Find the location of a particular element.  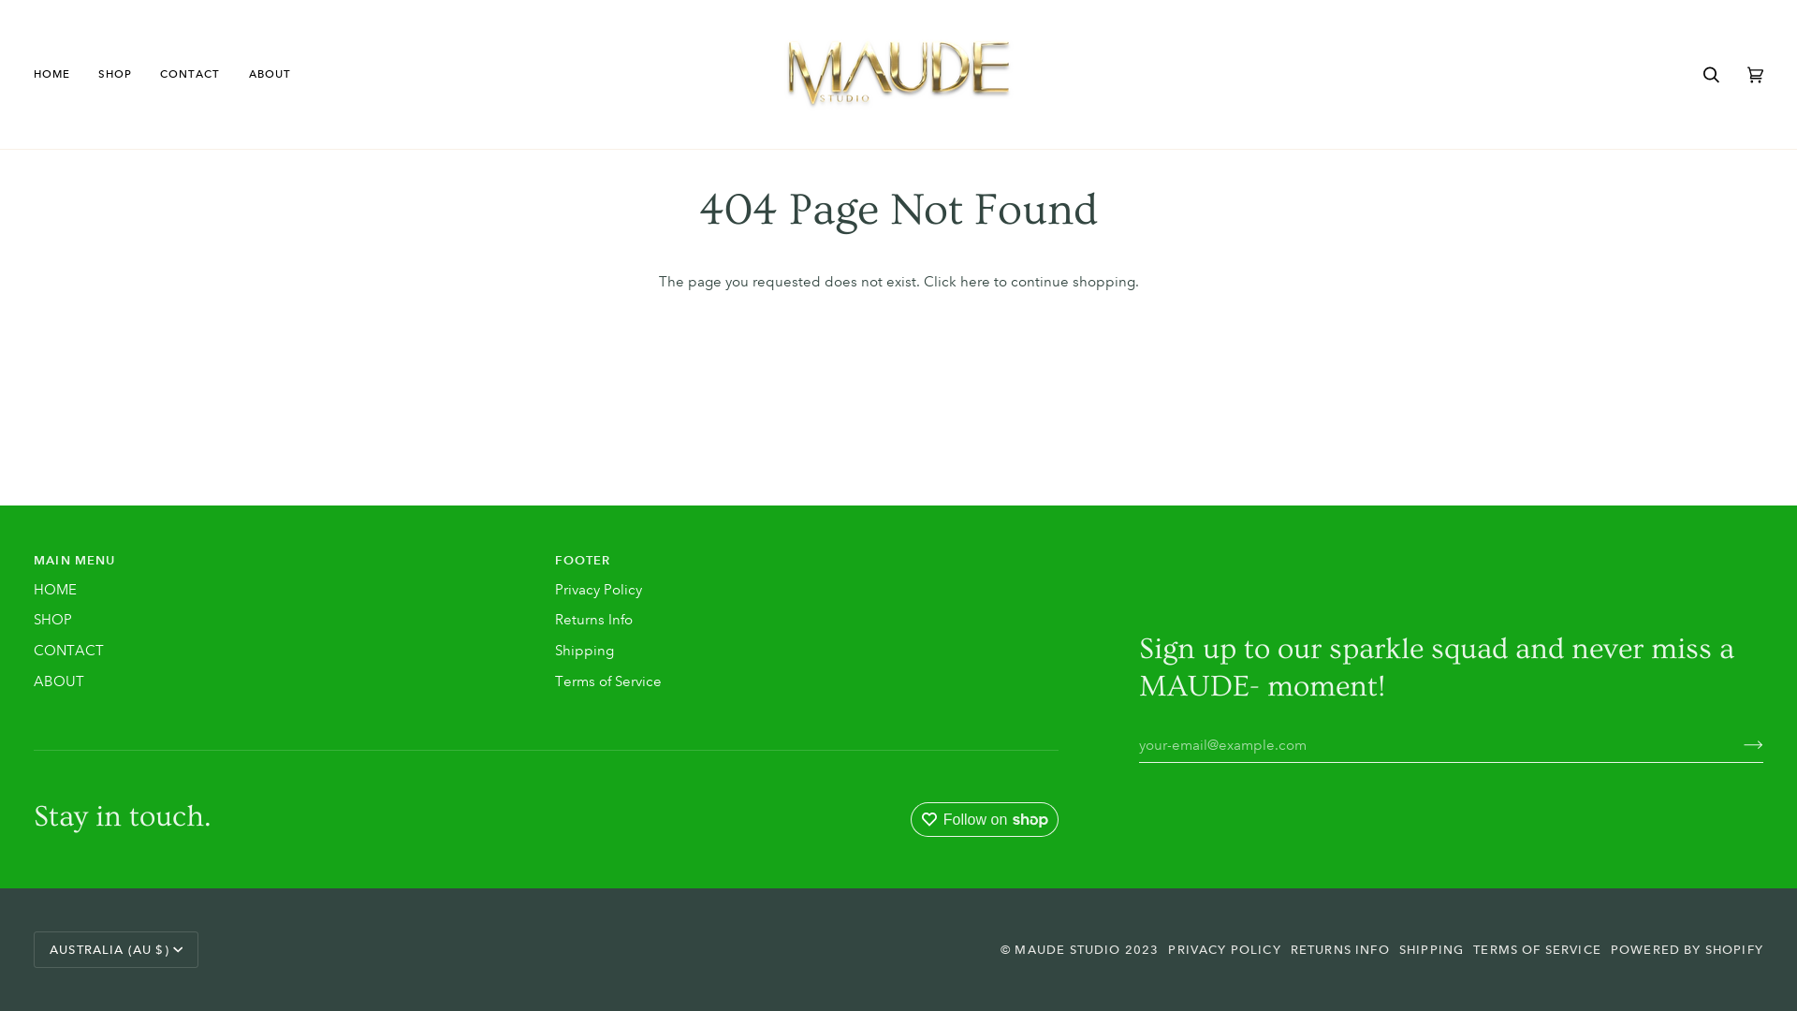

POWERED BY SHOPIFY is located at coordinates (1687, 949).